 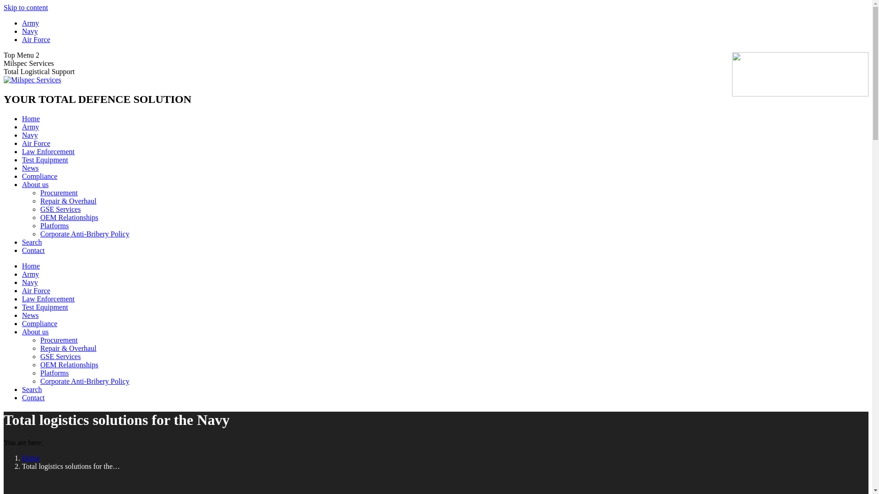 What do you see at coordinates (36, 39) in the screenshot?
I see `Air Force` at bounding box center [36, 39].